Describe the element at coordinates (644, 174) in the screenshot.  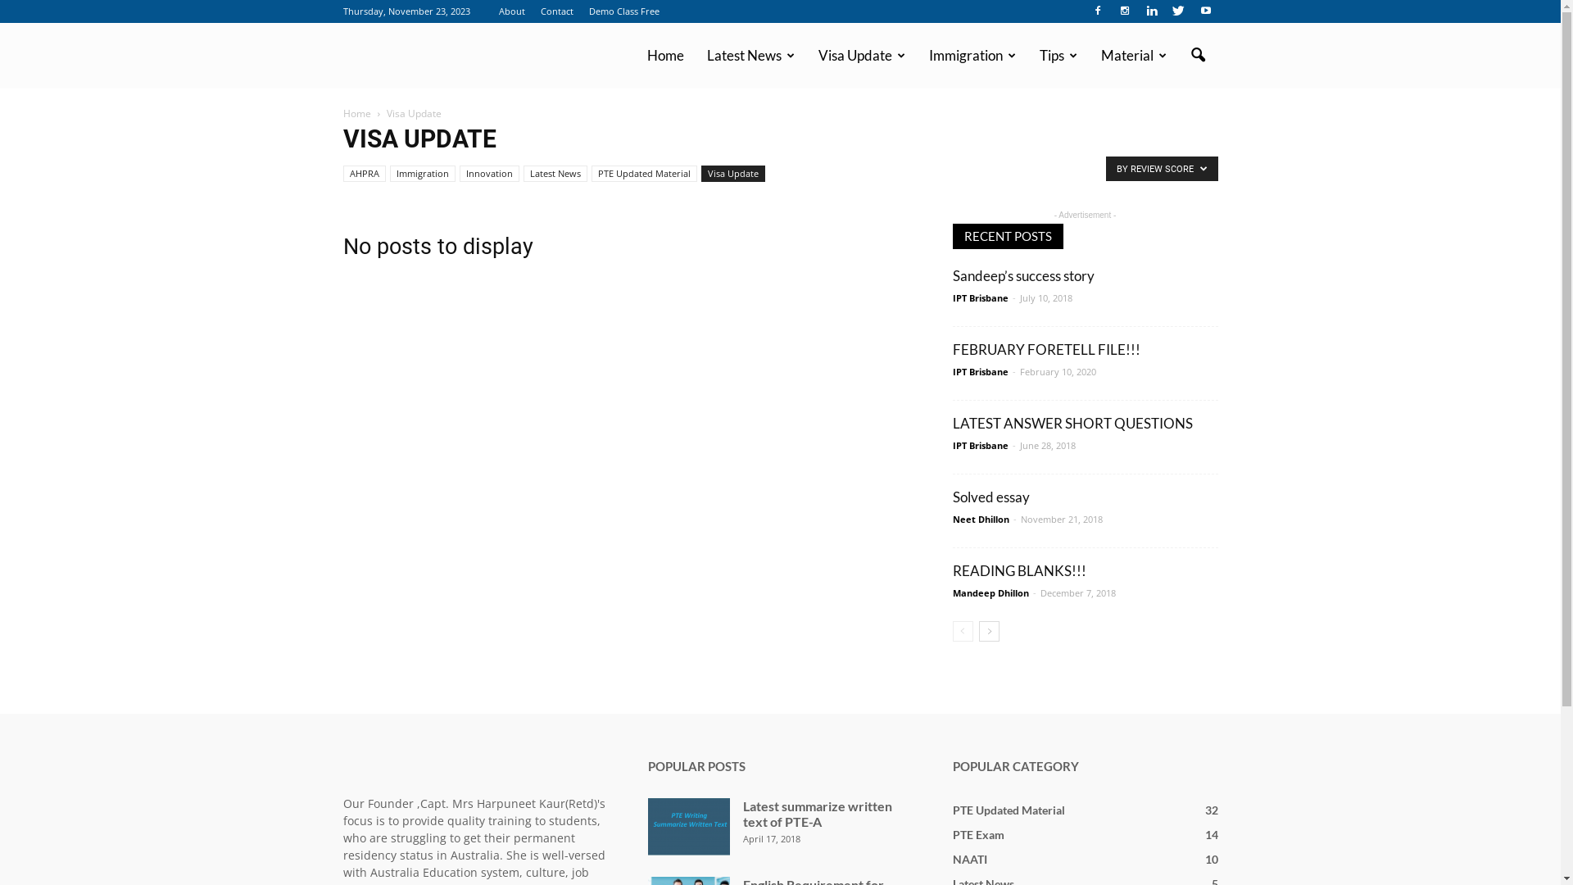
I see `PTE Updated Material` at that location.